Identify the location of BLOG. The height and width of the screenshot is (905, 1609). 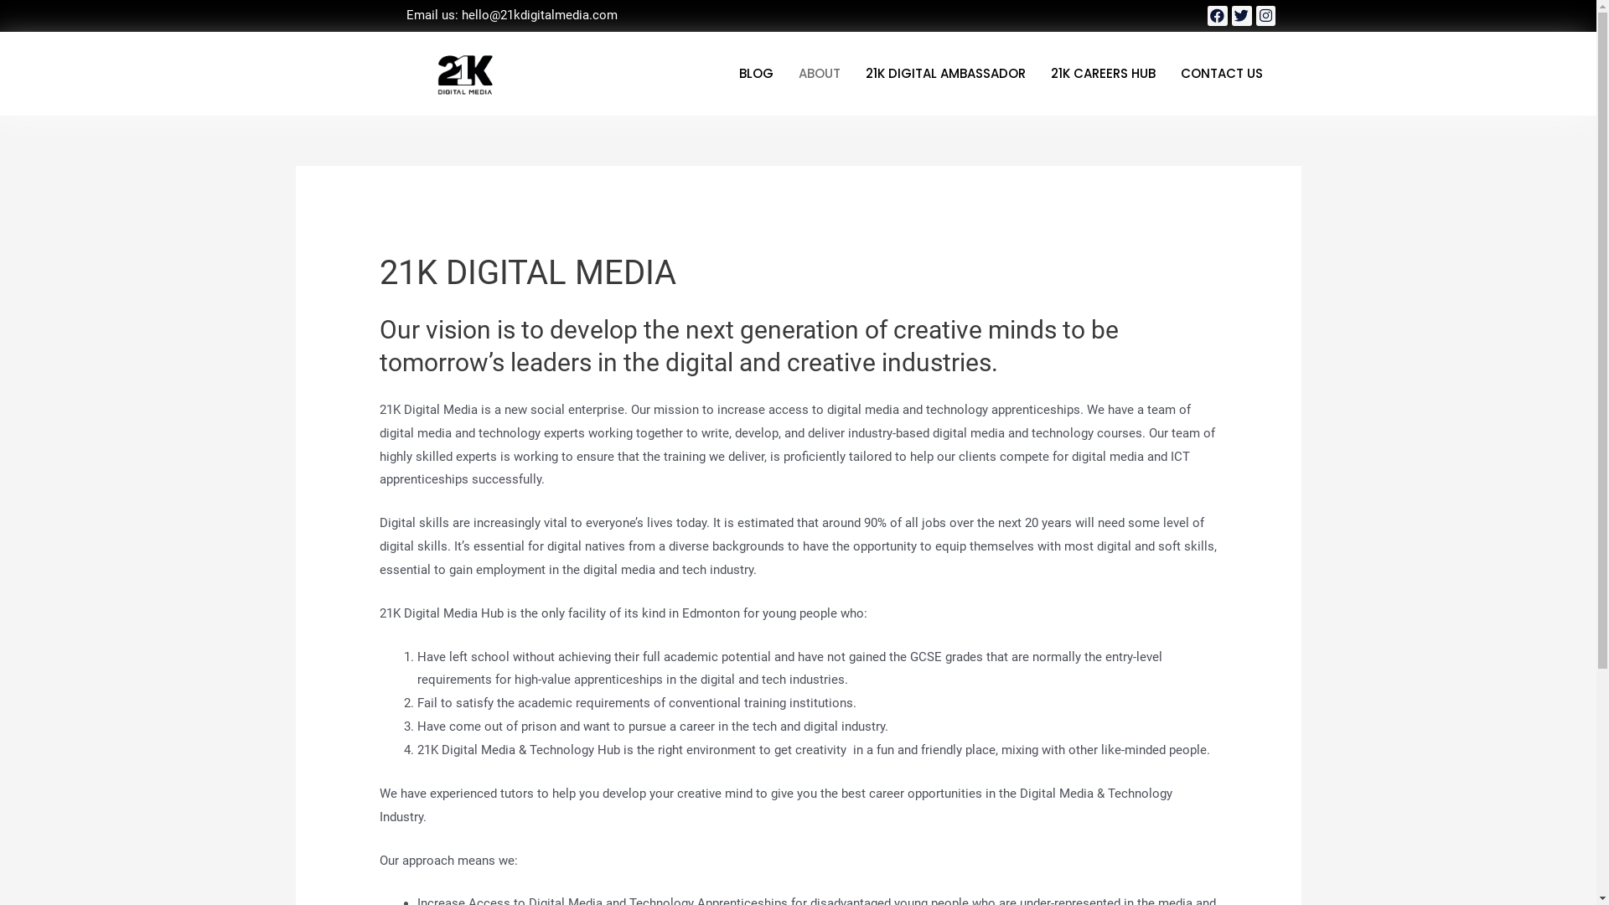
(756, 74).